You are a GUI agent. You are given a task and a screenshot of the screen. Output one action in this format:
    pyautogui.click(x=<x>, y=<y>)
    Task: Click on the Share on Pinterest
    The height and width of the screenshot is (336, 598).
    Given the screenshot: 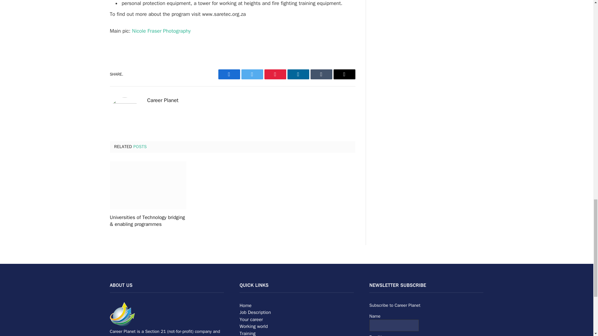 What is the action you would take?
    pyautogui.click(x=275, y=74)
    